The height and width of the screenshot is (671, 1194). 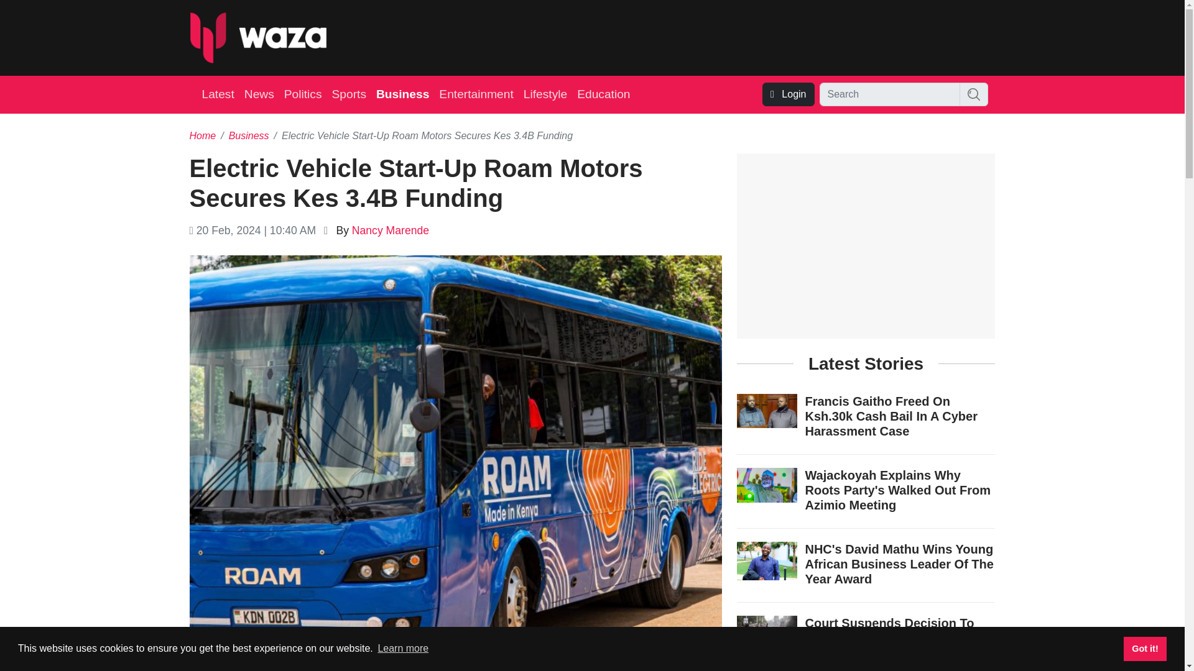 I want to click on Entertainment, so click(x=476, y=94).